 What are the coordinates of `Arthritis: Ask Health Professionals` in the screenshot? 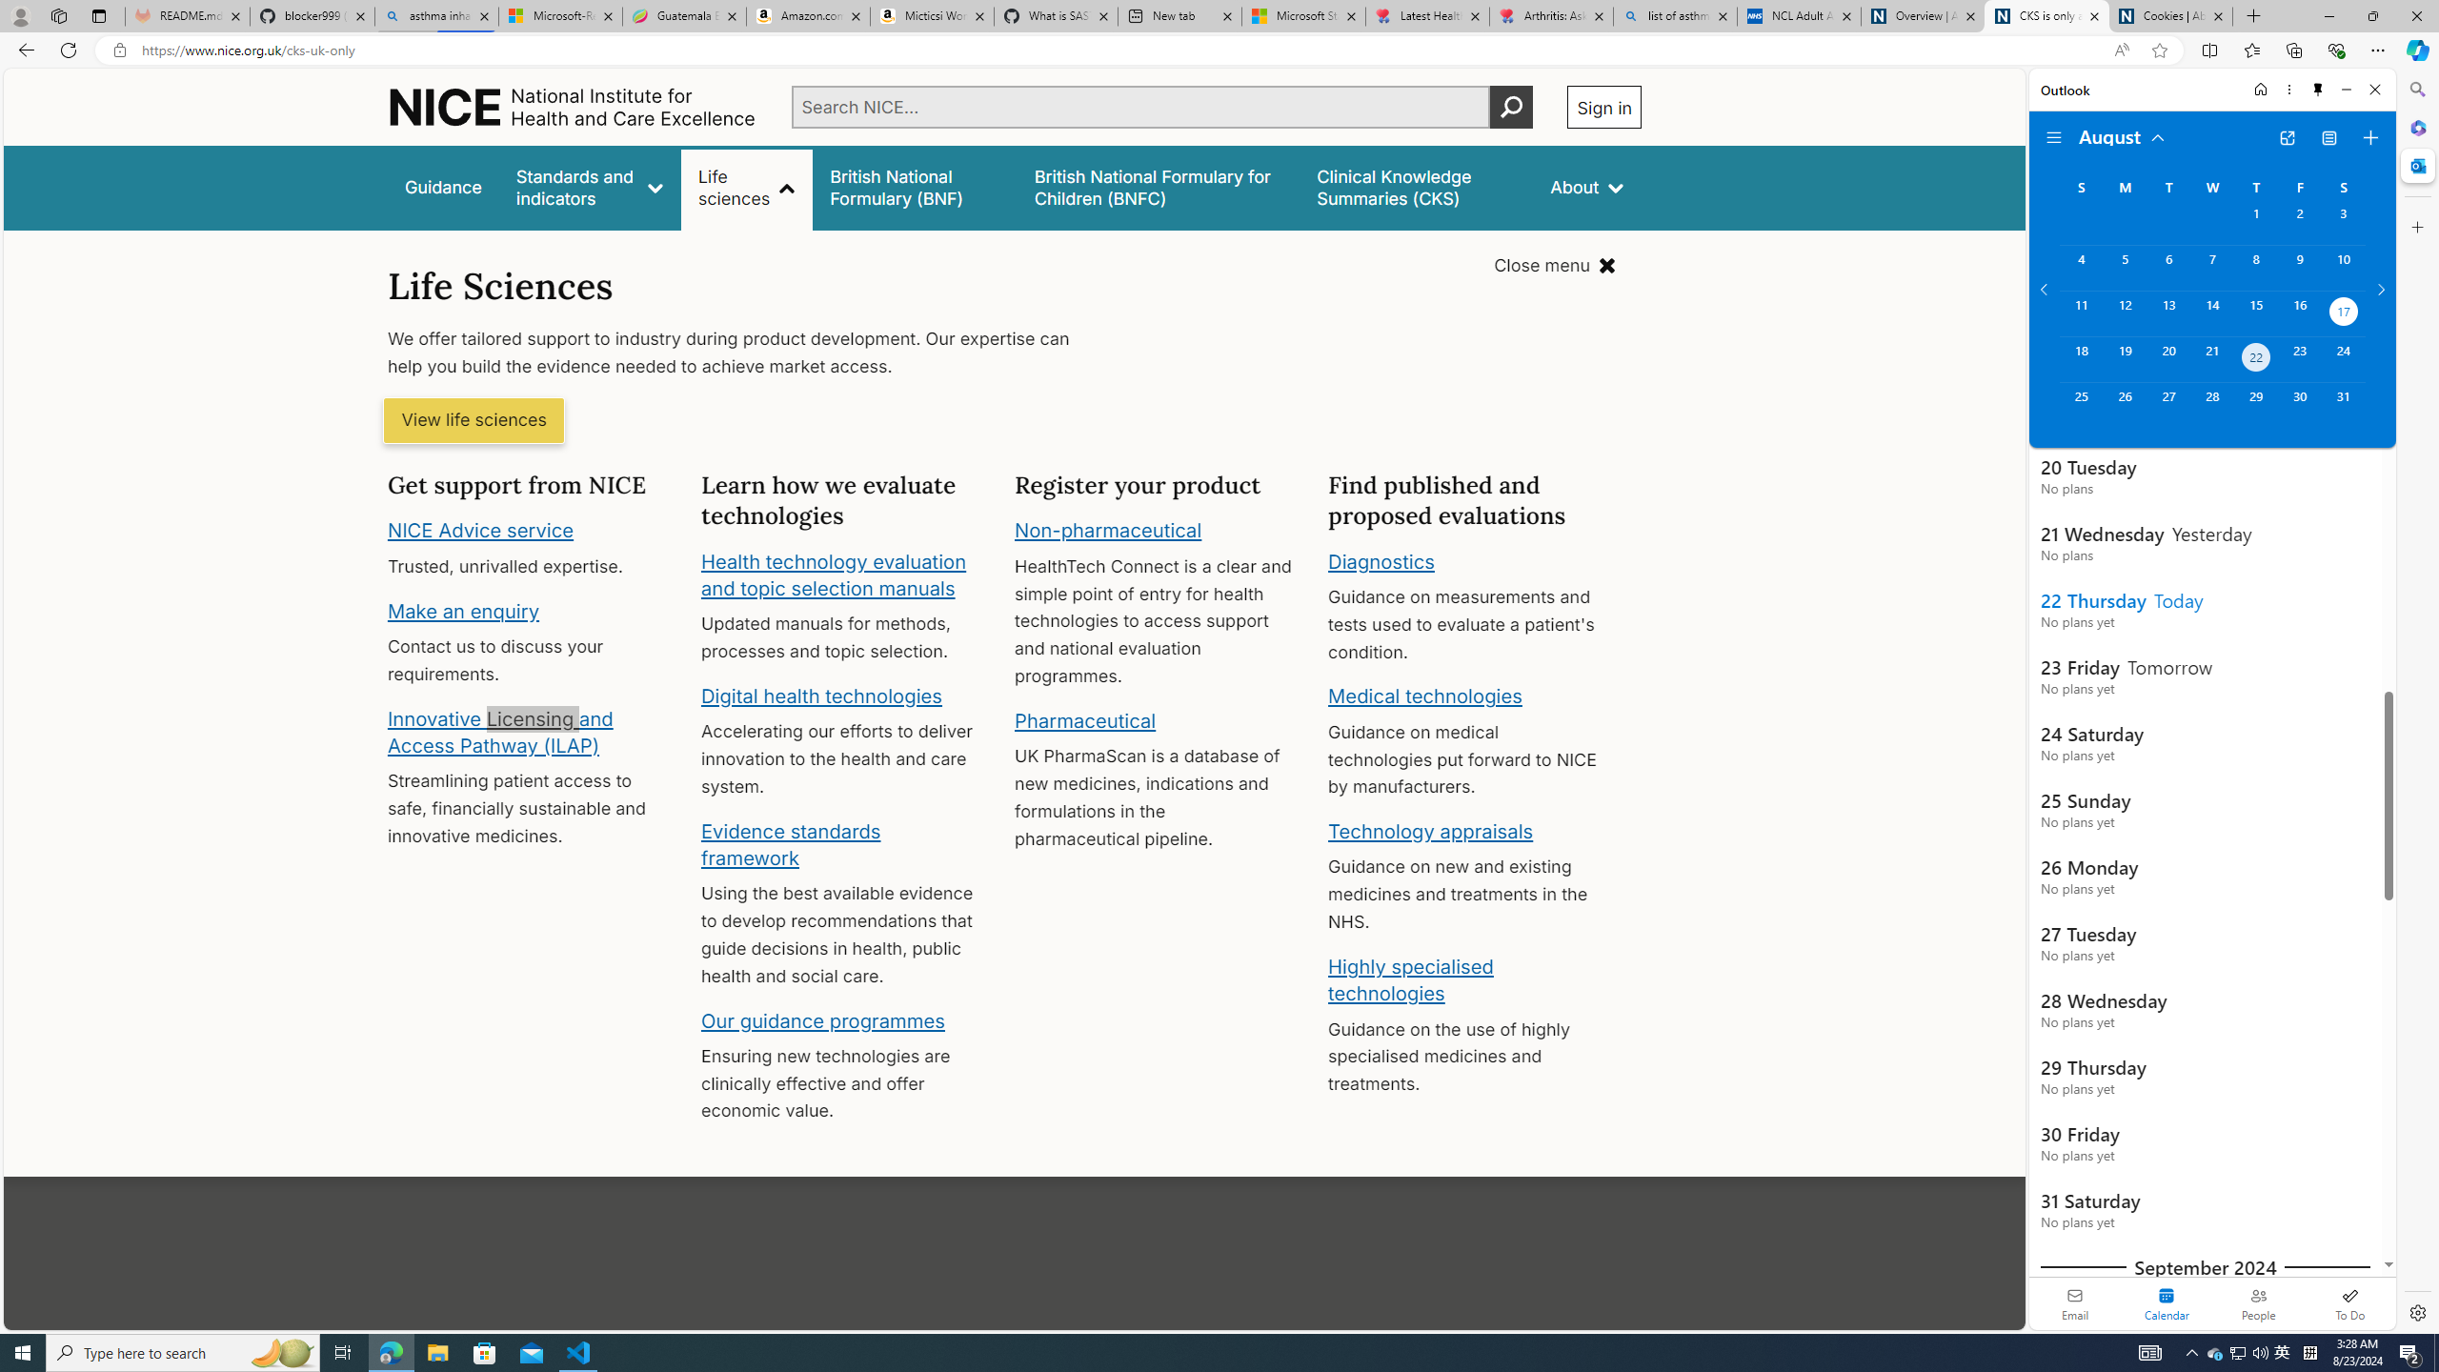 It's located at (1551, 16).